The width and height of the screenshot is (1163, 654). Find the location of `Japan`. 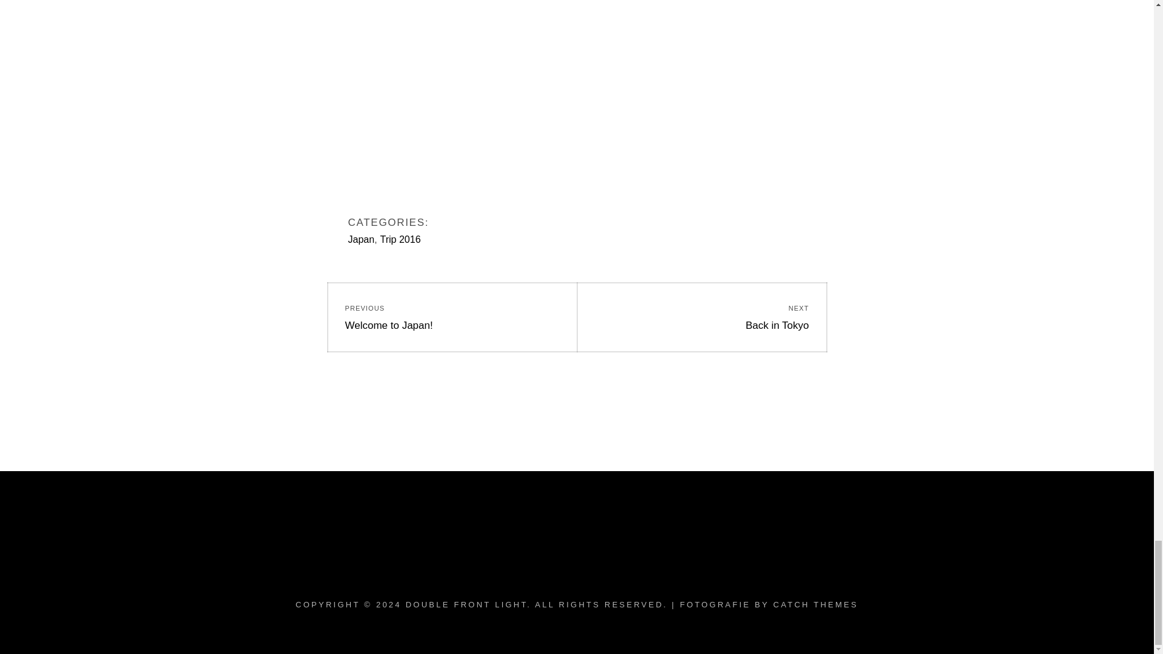

Japan is located at coordinates (701, 317).